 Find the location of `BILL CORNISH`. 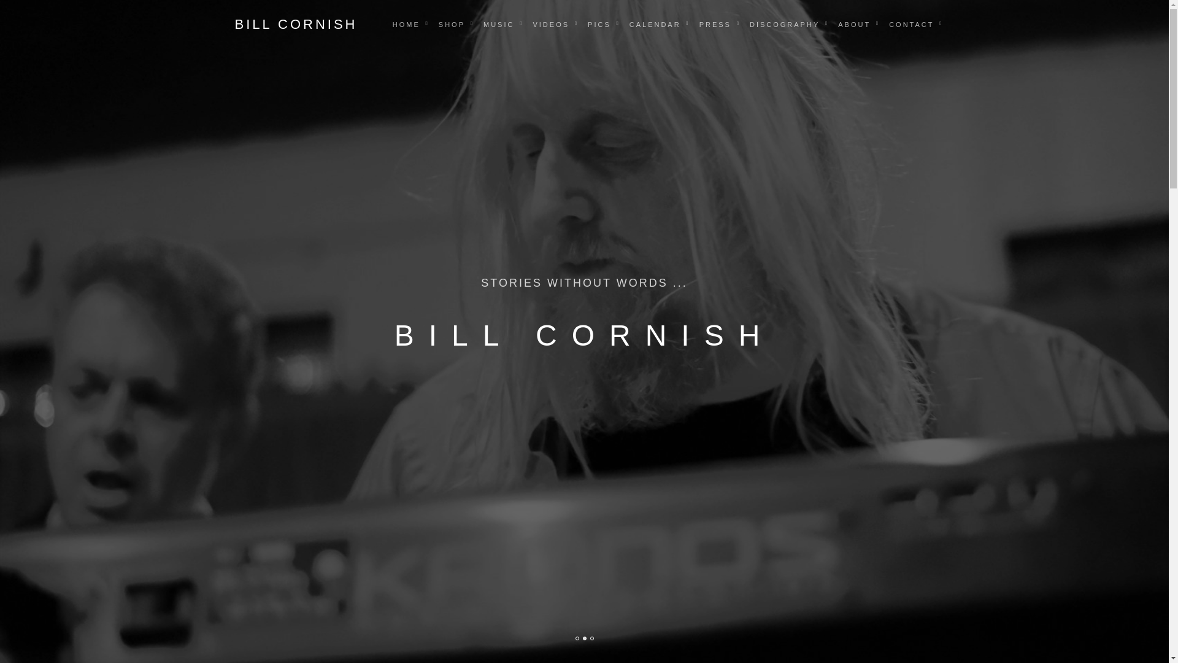

BILL CORNISH is located at coordinates (296, 25).